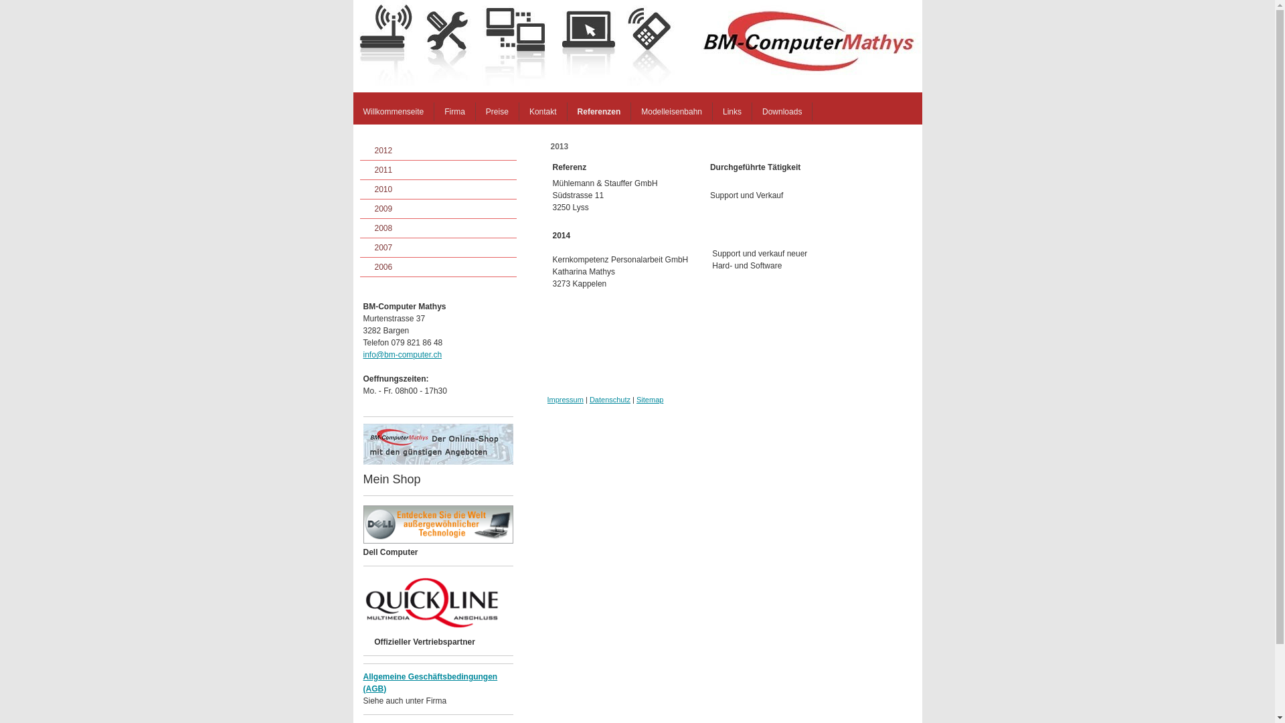 The height and width of the screenshot is (723, 1285). I want to click on Links, so click(732, 112).